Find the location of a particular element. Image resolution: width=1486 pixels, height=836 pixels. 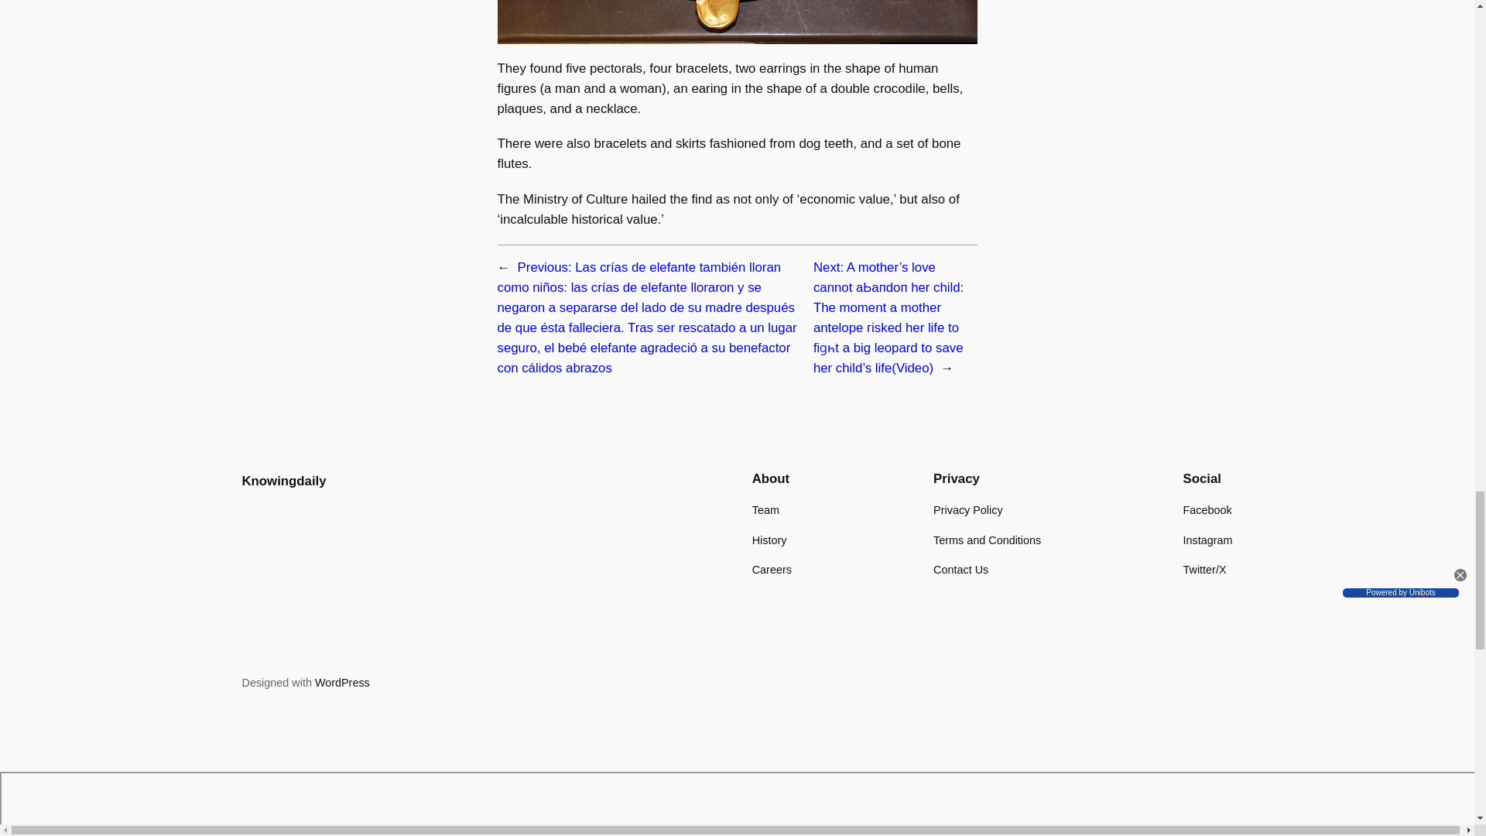

Contact Us is located at coordinates (960, 570).